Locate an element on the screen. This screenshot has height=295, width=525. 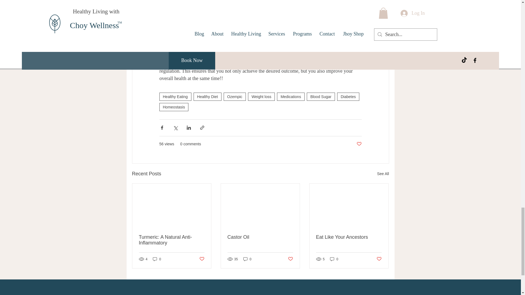
See All is located at coordinates (383, 174).